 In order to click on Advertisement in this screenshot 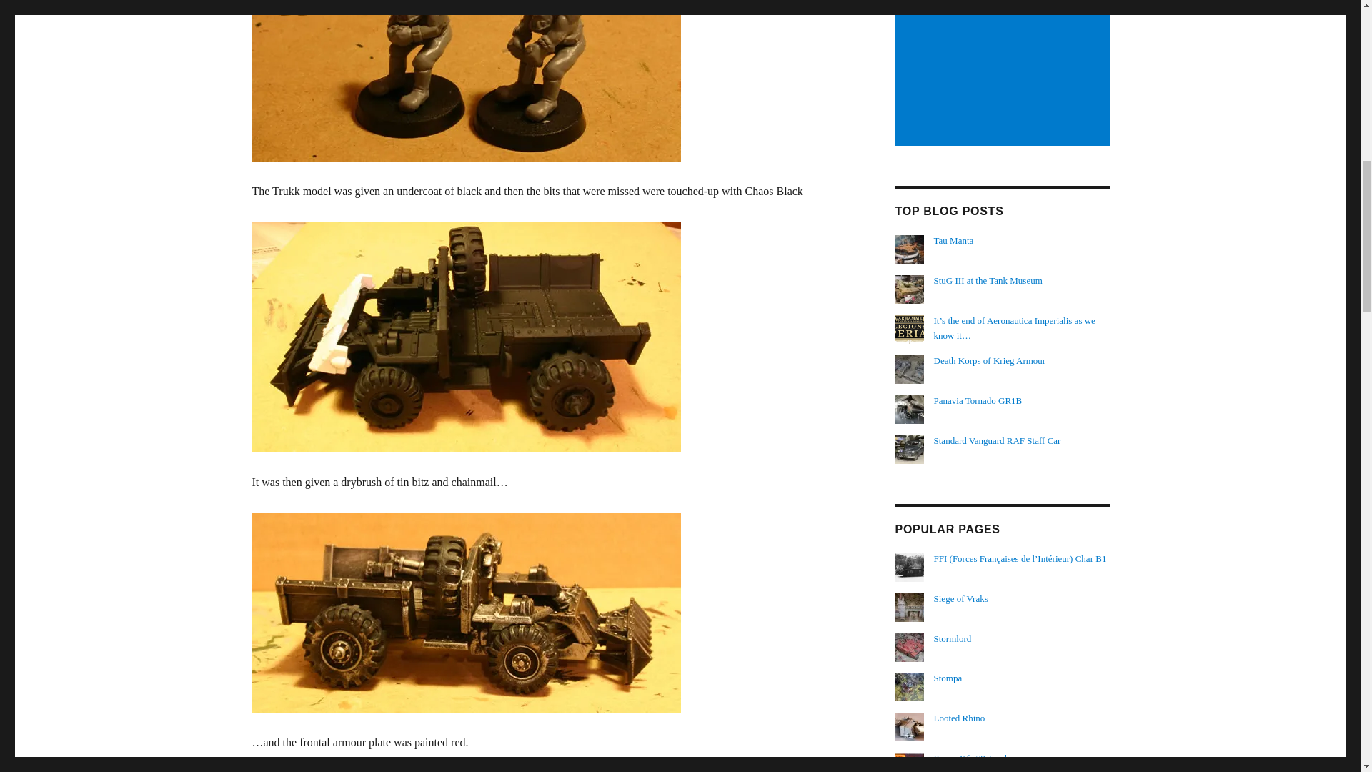, I will do `click(1004, 73)`.